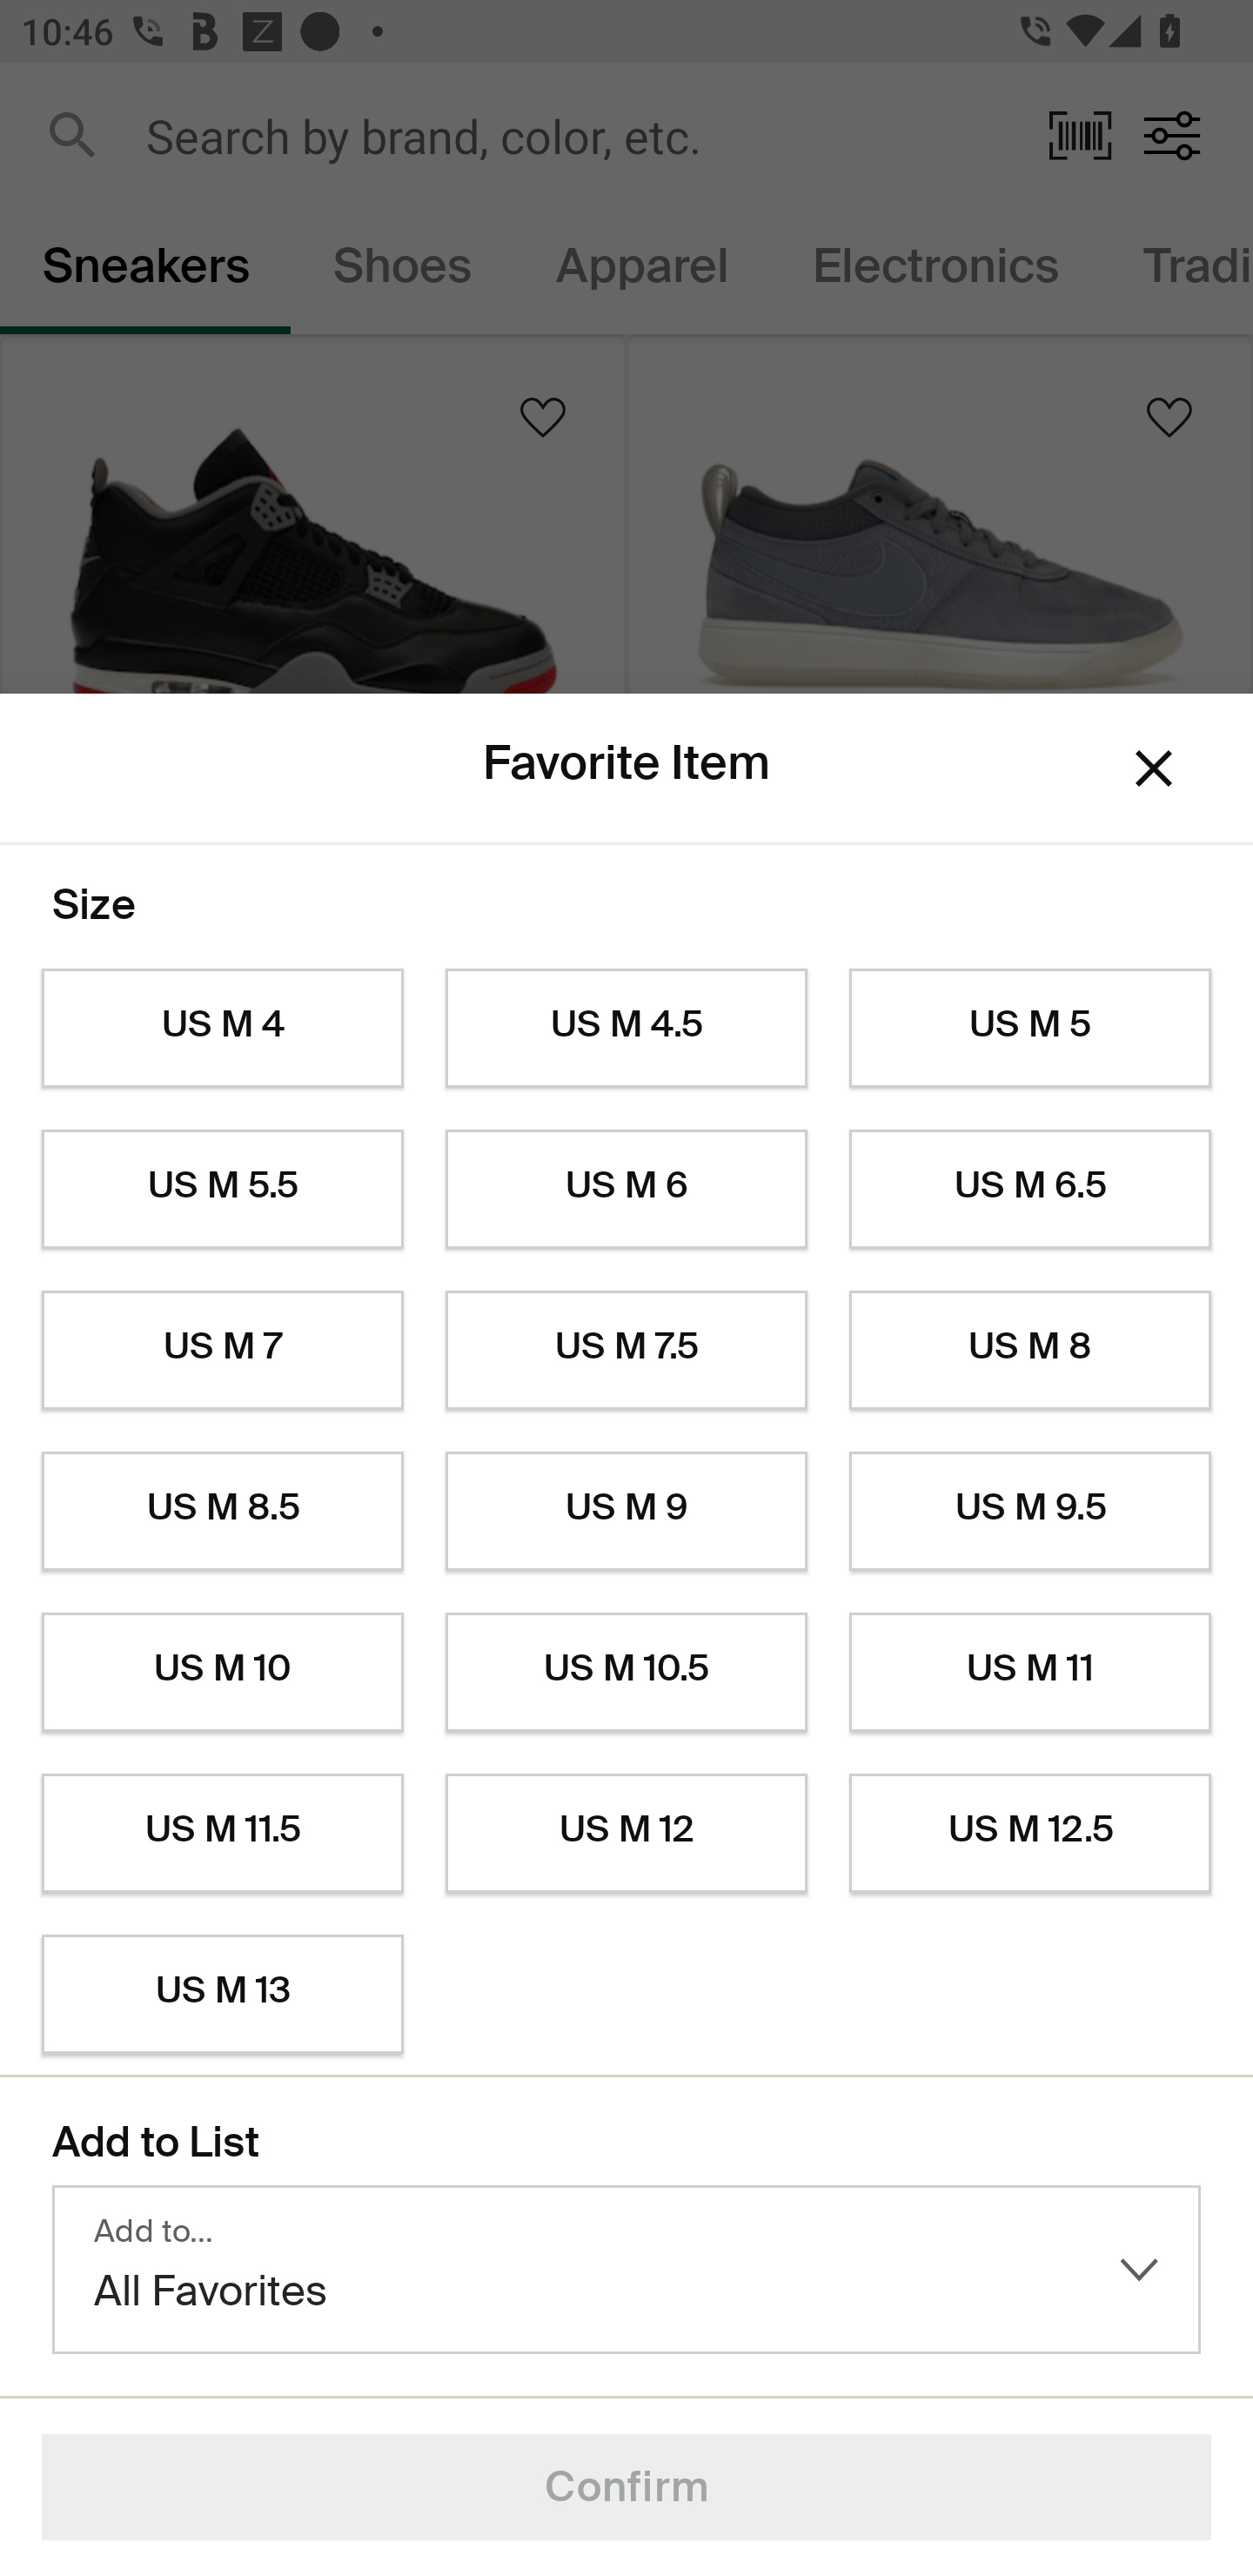 The height and width of the screenshot is (2576, 1253). What do you see at coordinates (1030, 1511) in the screenshot?
I see `US M 9.5` at bounding box center [1030, 1511].